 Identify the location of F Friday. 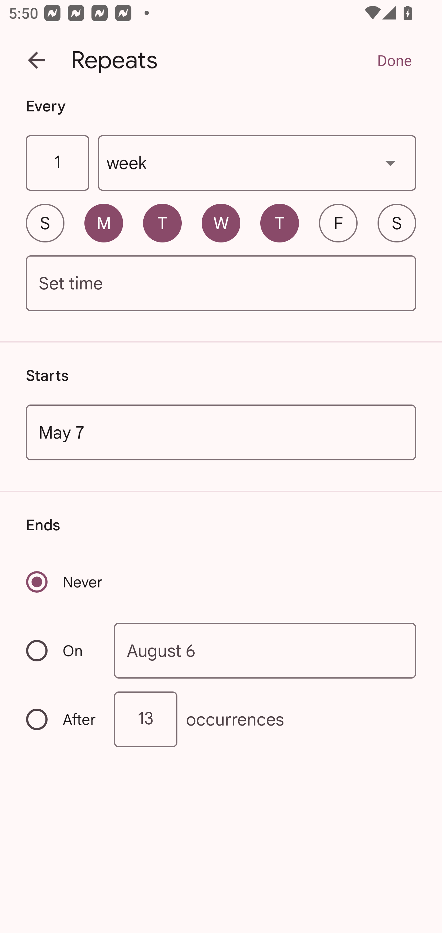
(338, 223).